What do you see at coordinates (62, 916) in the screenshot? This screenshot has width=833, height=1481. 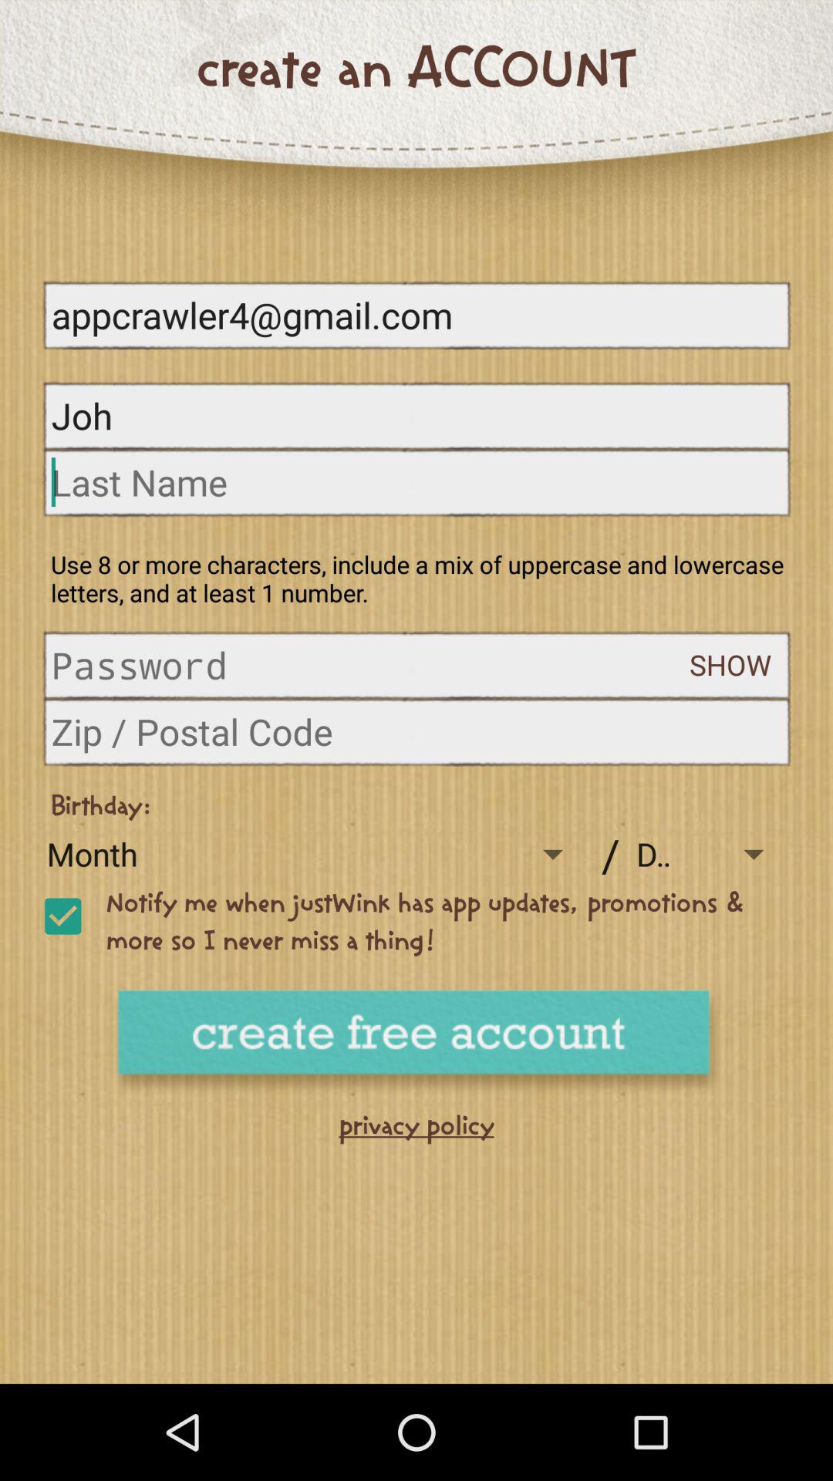 I see `activate notification for update and promotion` at bounding box center [62, 916].